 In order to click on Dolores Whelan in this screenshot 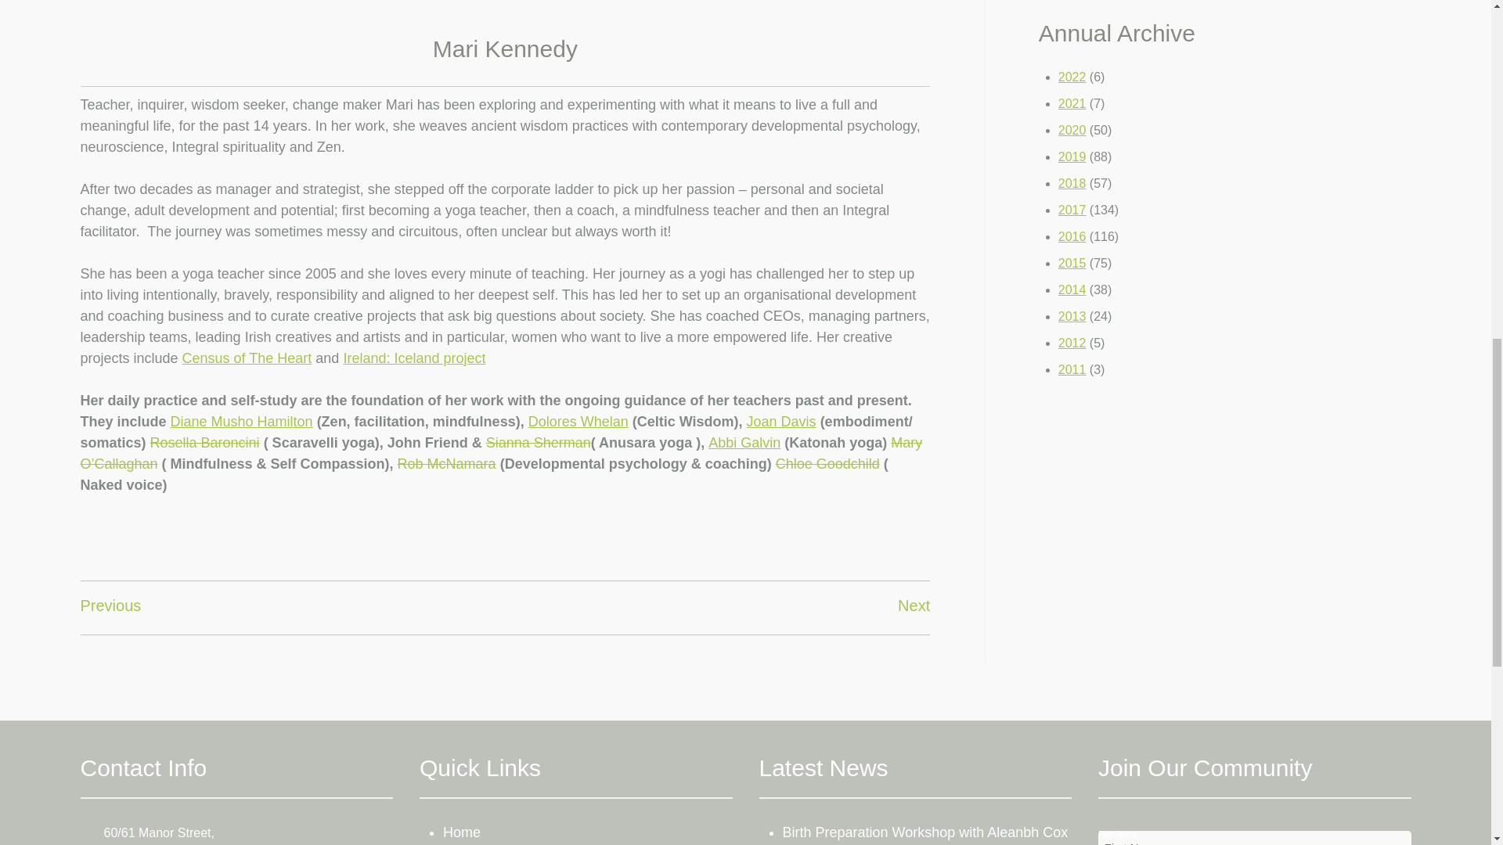, I will do `click(578, 421)`.